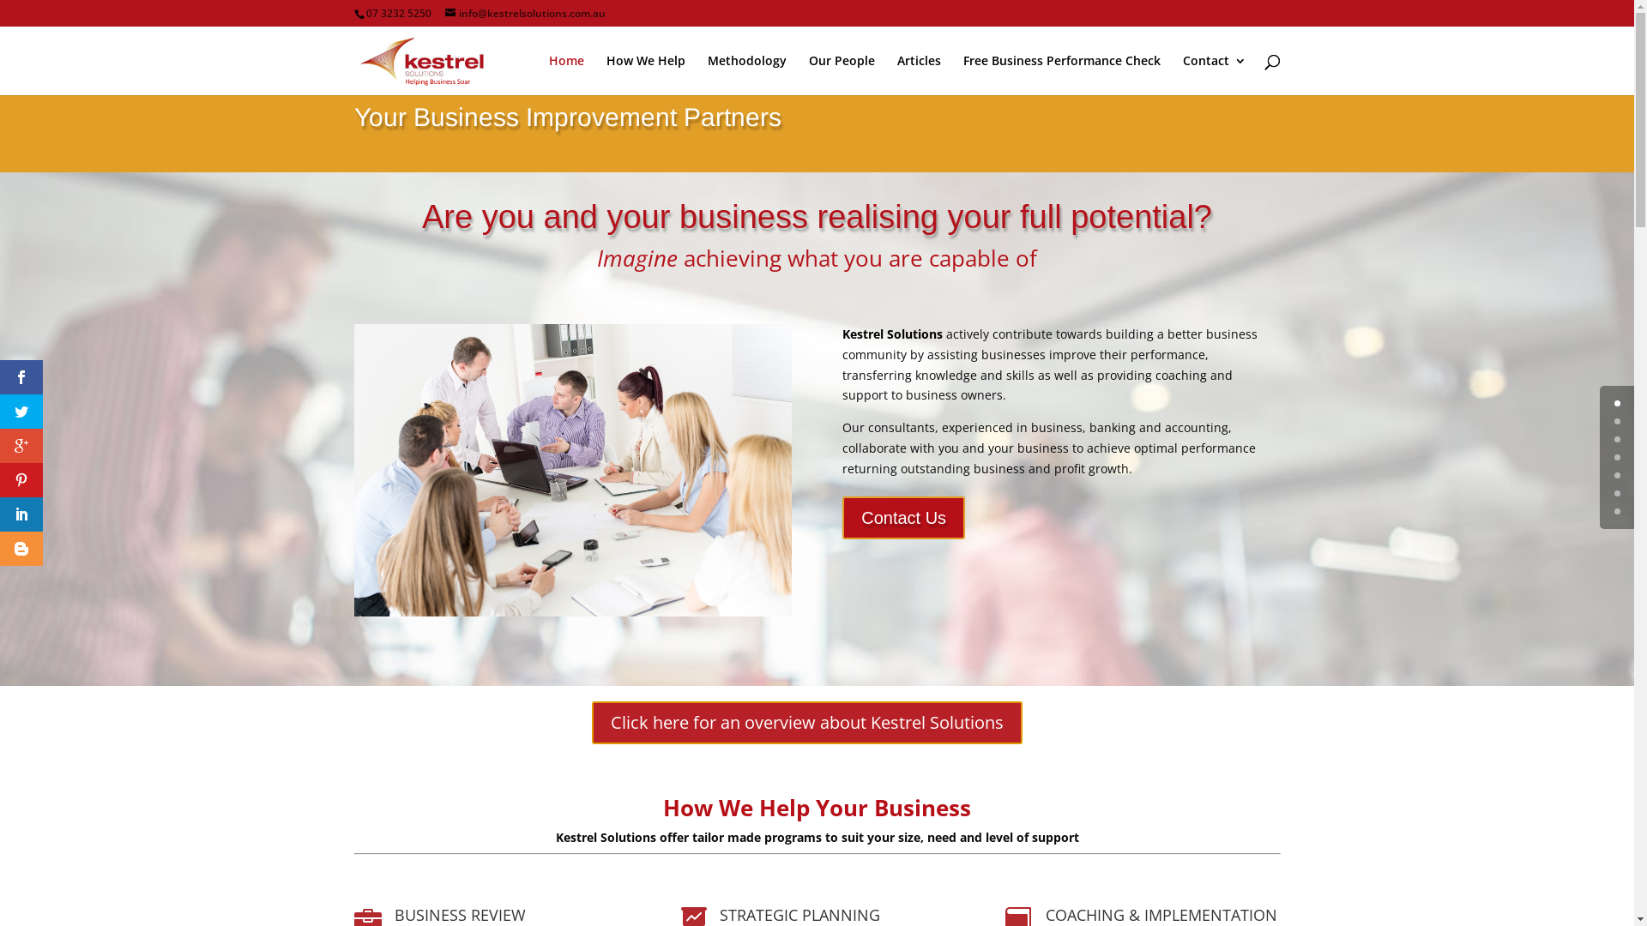  Describe the element at coordinates (1618, 511) in the screenshot. I see `6` at that location.